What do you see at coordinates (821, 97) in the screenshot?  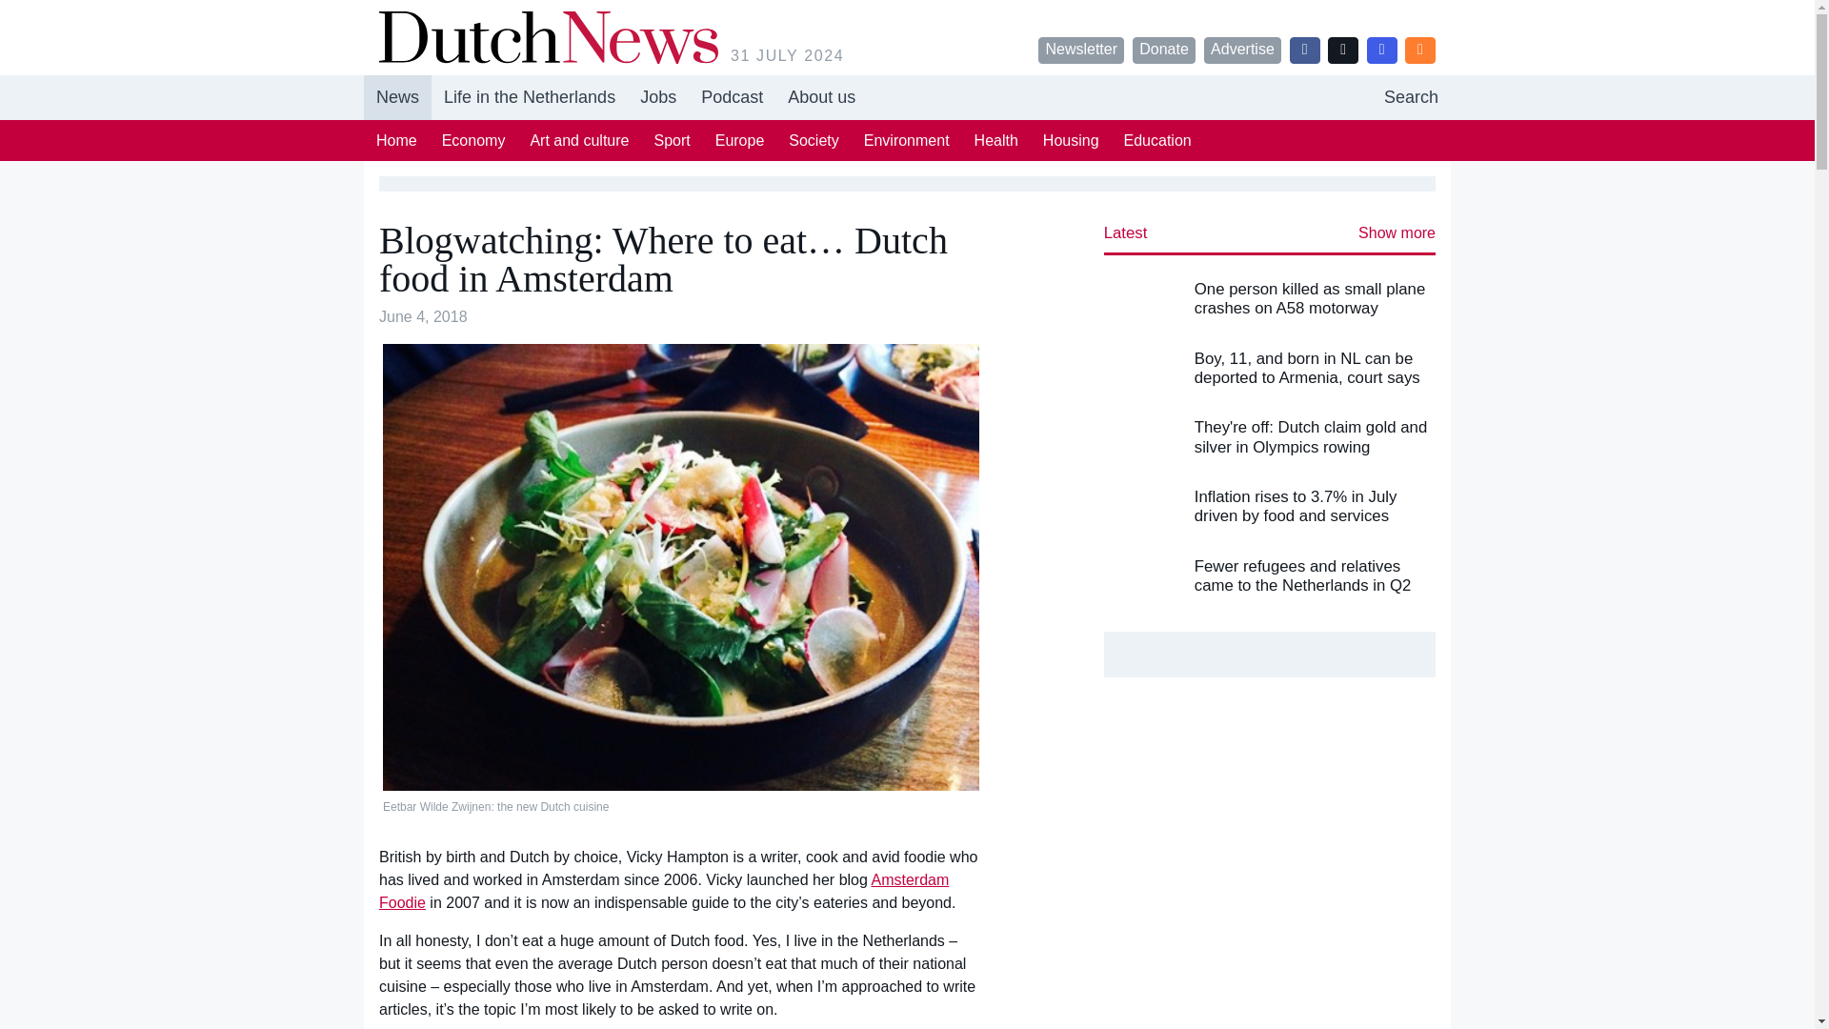 I see `hidden-in-footer` at bounding box center [821, 97].